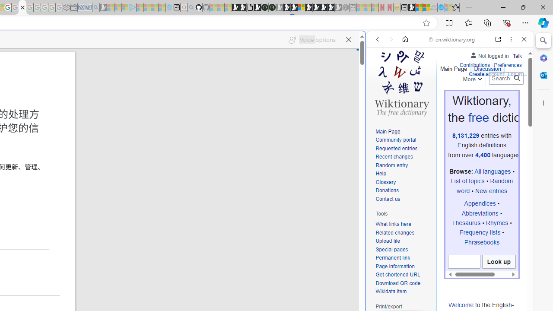 This screenshot has width=553, height=311. Describe the element at coordinates (125, 8) in the screenshot. I see `Microsoft account | Privacy - Sleeping` at that location.